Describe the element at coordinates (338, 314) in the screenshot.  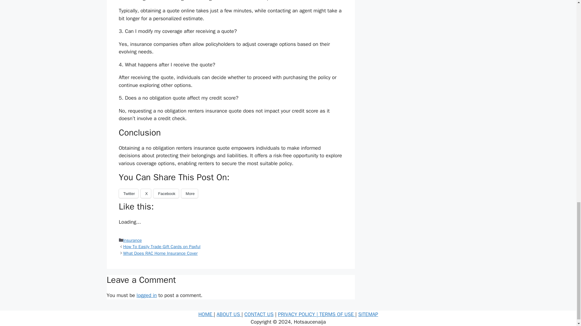
I see `TERMS OF USE` at that location.